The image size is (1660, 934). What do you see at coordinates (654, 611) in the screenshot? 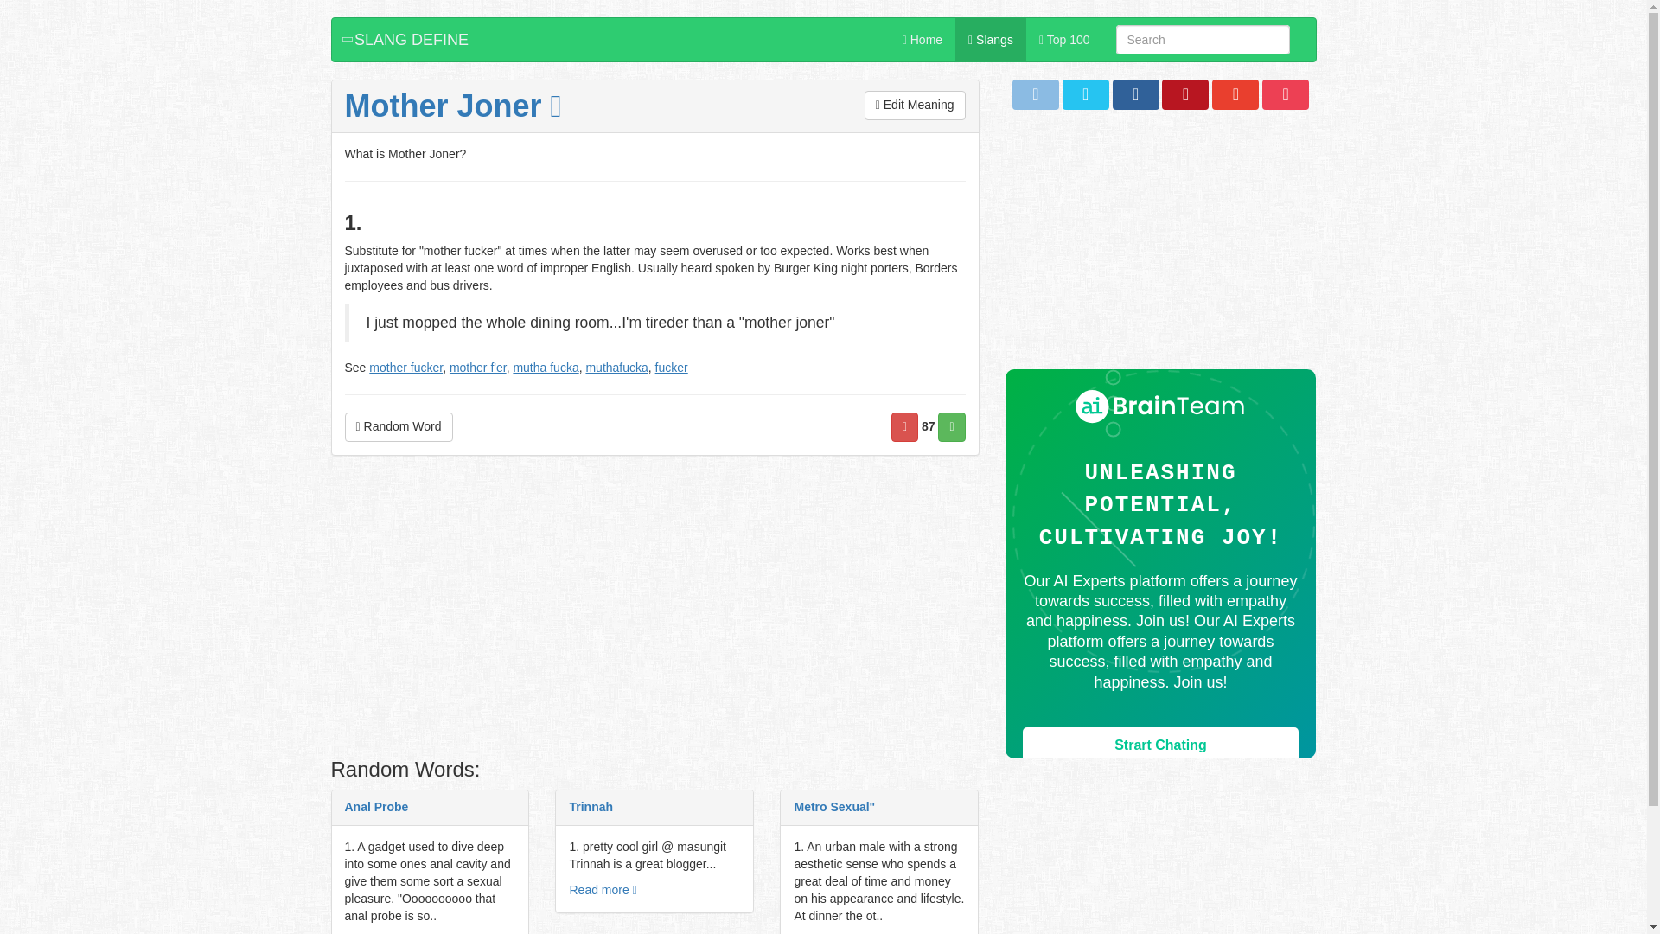
I see `Advertisement` at bounding box center [654, 611].